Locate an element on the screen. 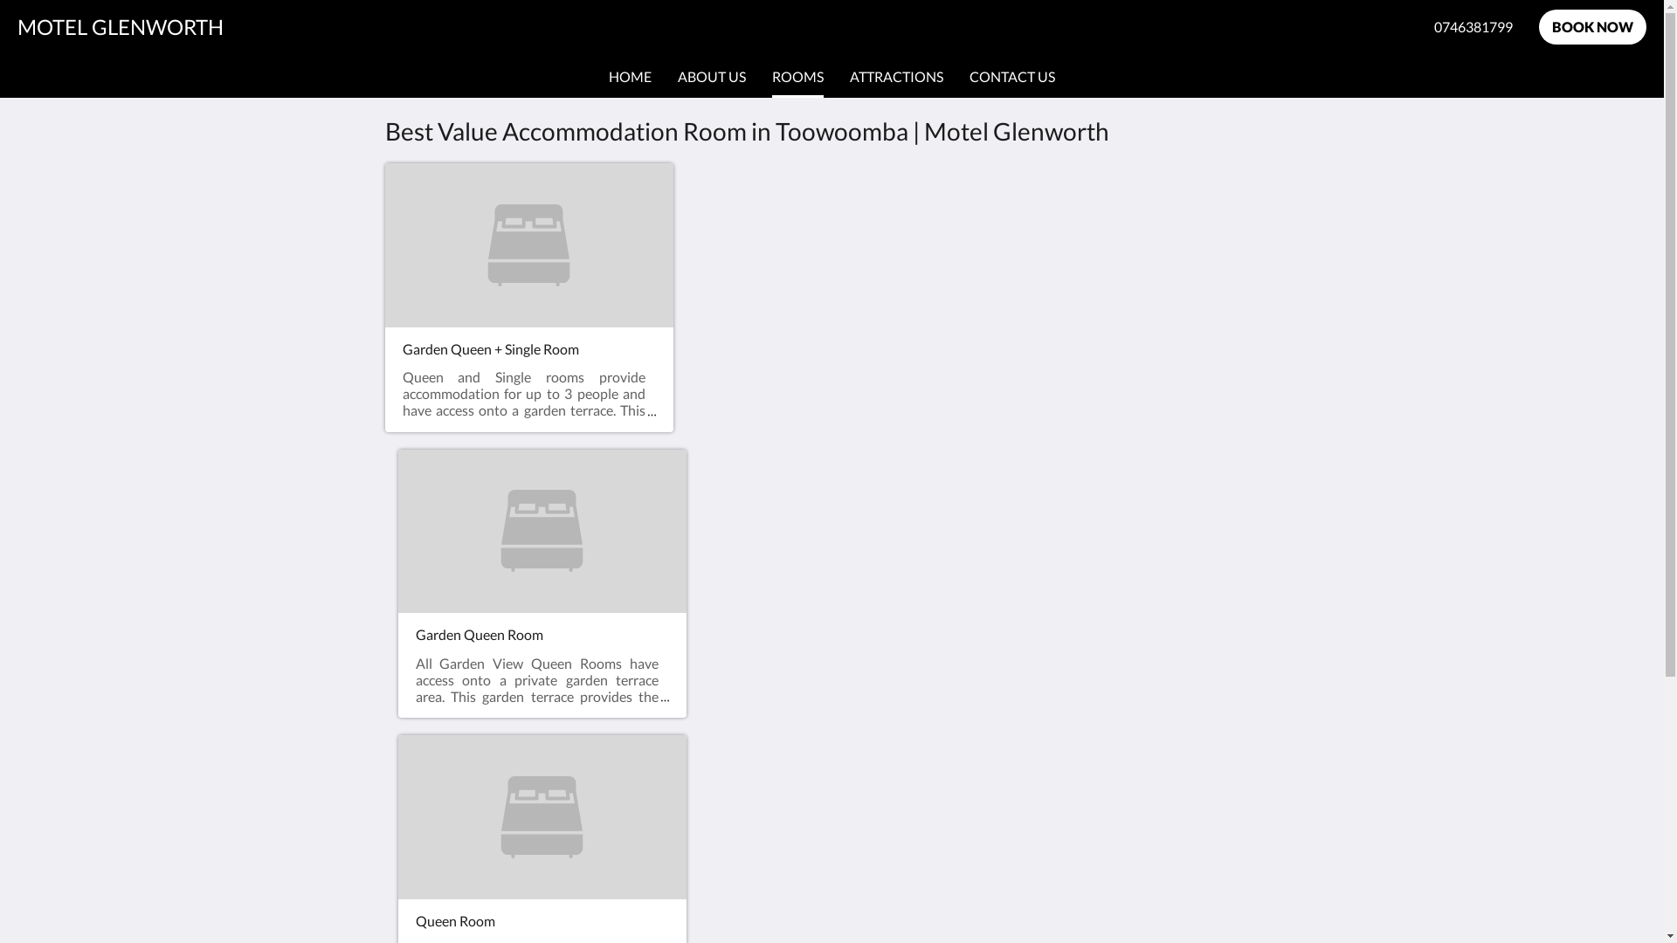 The height and width of the screenshot is (943, 1677). HOME is located at coordinates (631, 77).